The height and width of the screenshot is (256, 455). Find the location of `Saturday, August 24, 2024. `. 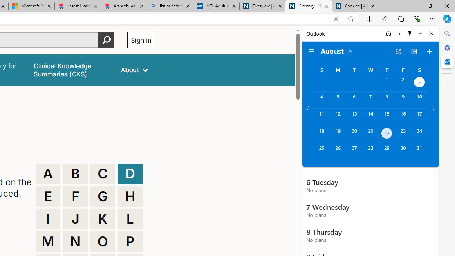

Saturday, August 24, 2024.  is located at coordinates (419, 134).